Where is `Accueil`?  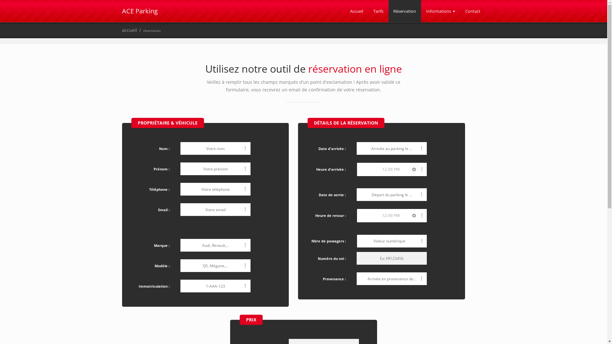 Accueil is located at coordinates (356, 11).